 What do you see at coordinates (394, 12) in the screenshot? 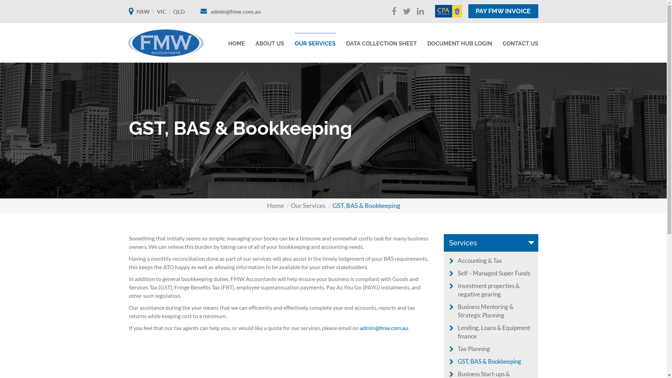
I see `Facebook` at bounding box center [394, 12].